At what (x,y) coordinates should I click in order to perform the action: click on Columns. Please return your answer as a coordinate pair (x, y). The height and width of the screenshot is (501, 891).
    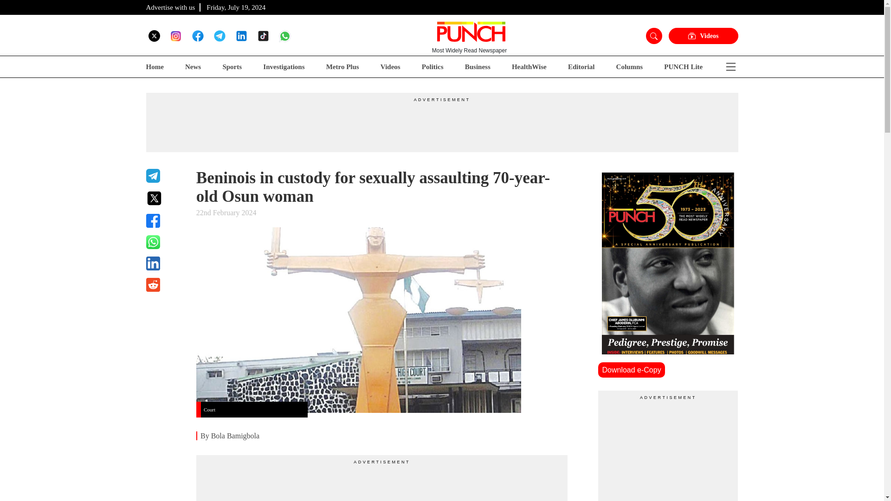
    Looking at the image, I should click on (630, 67).